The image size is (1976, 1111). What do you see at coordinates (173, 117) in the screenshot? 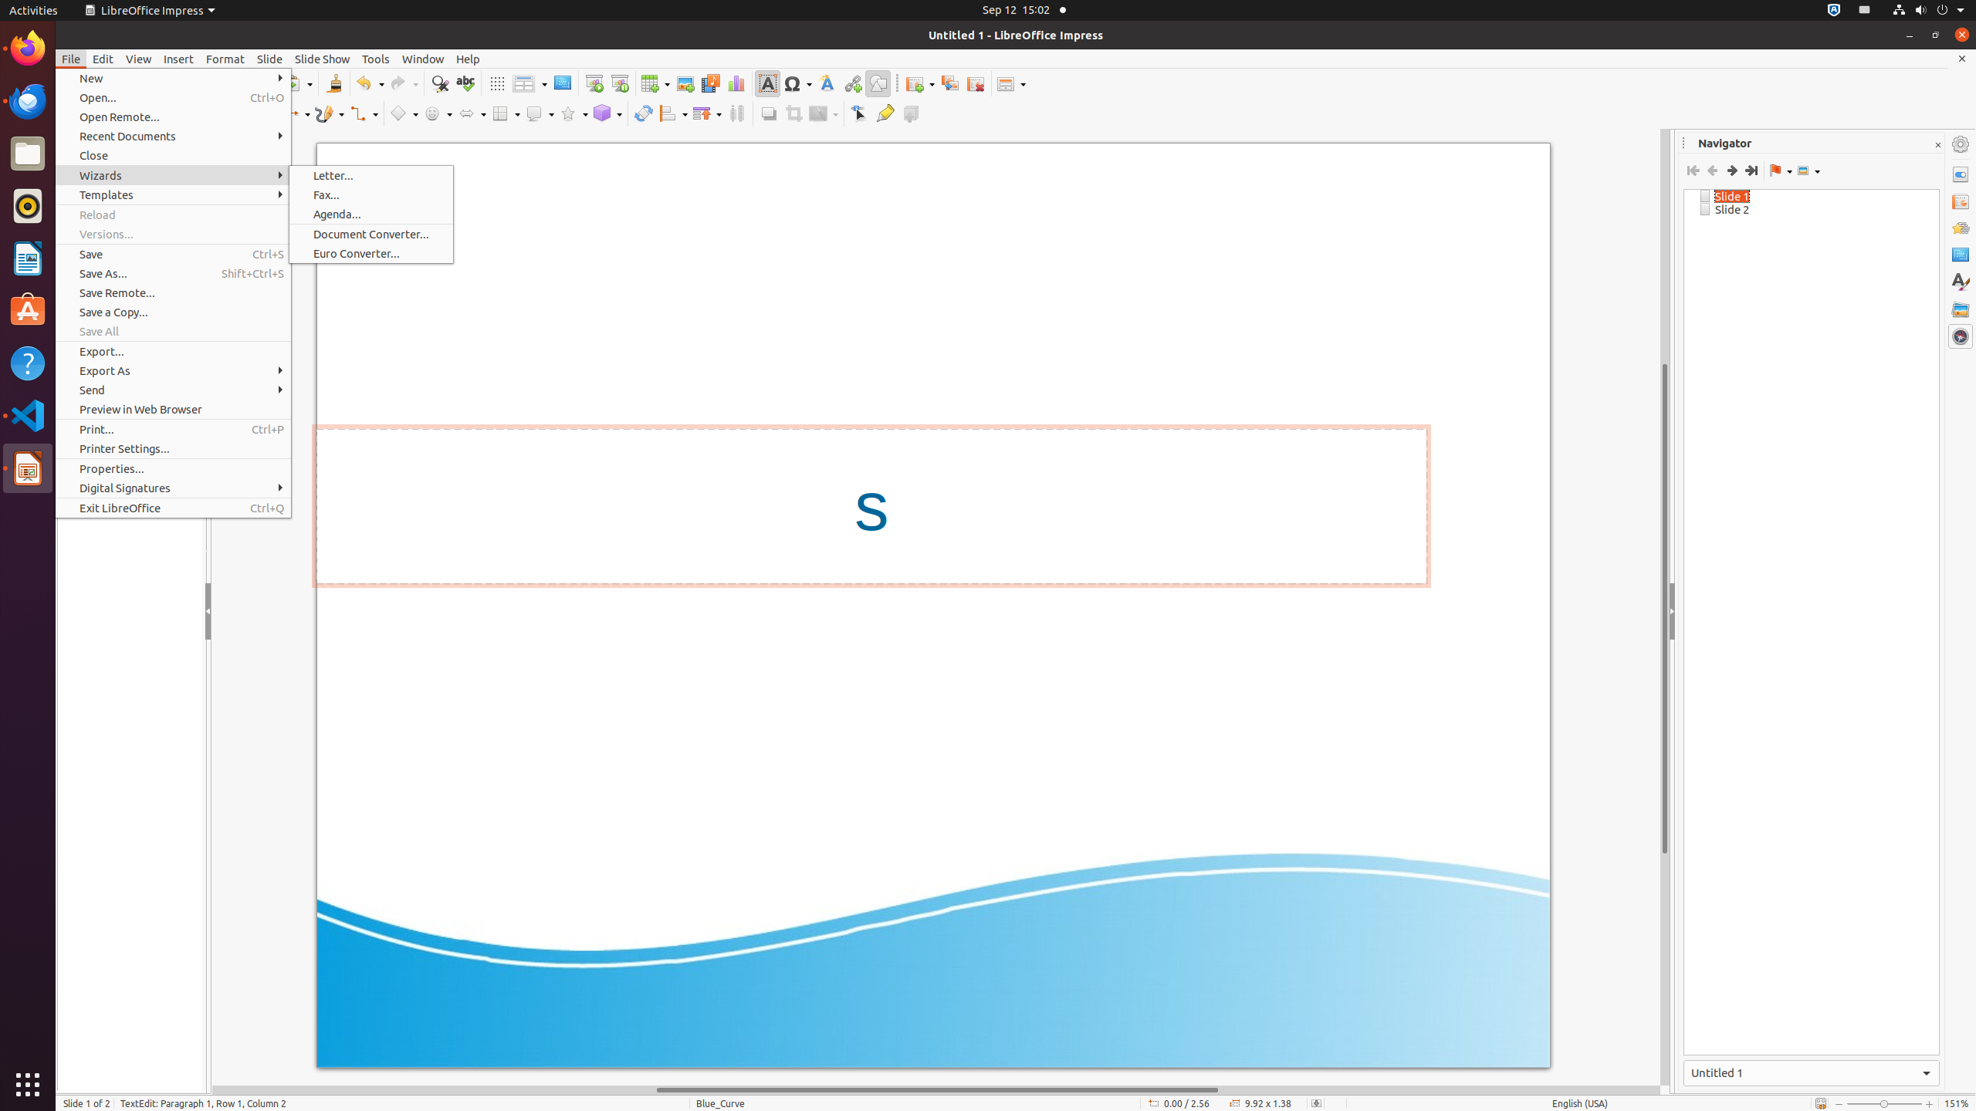
I see `Open Remote...` at bounding box center [173, 117].